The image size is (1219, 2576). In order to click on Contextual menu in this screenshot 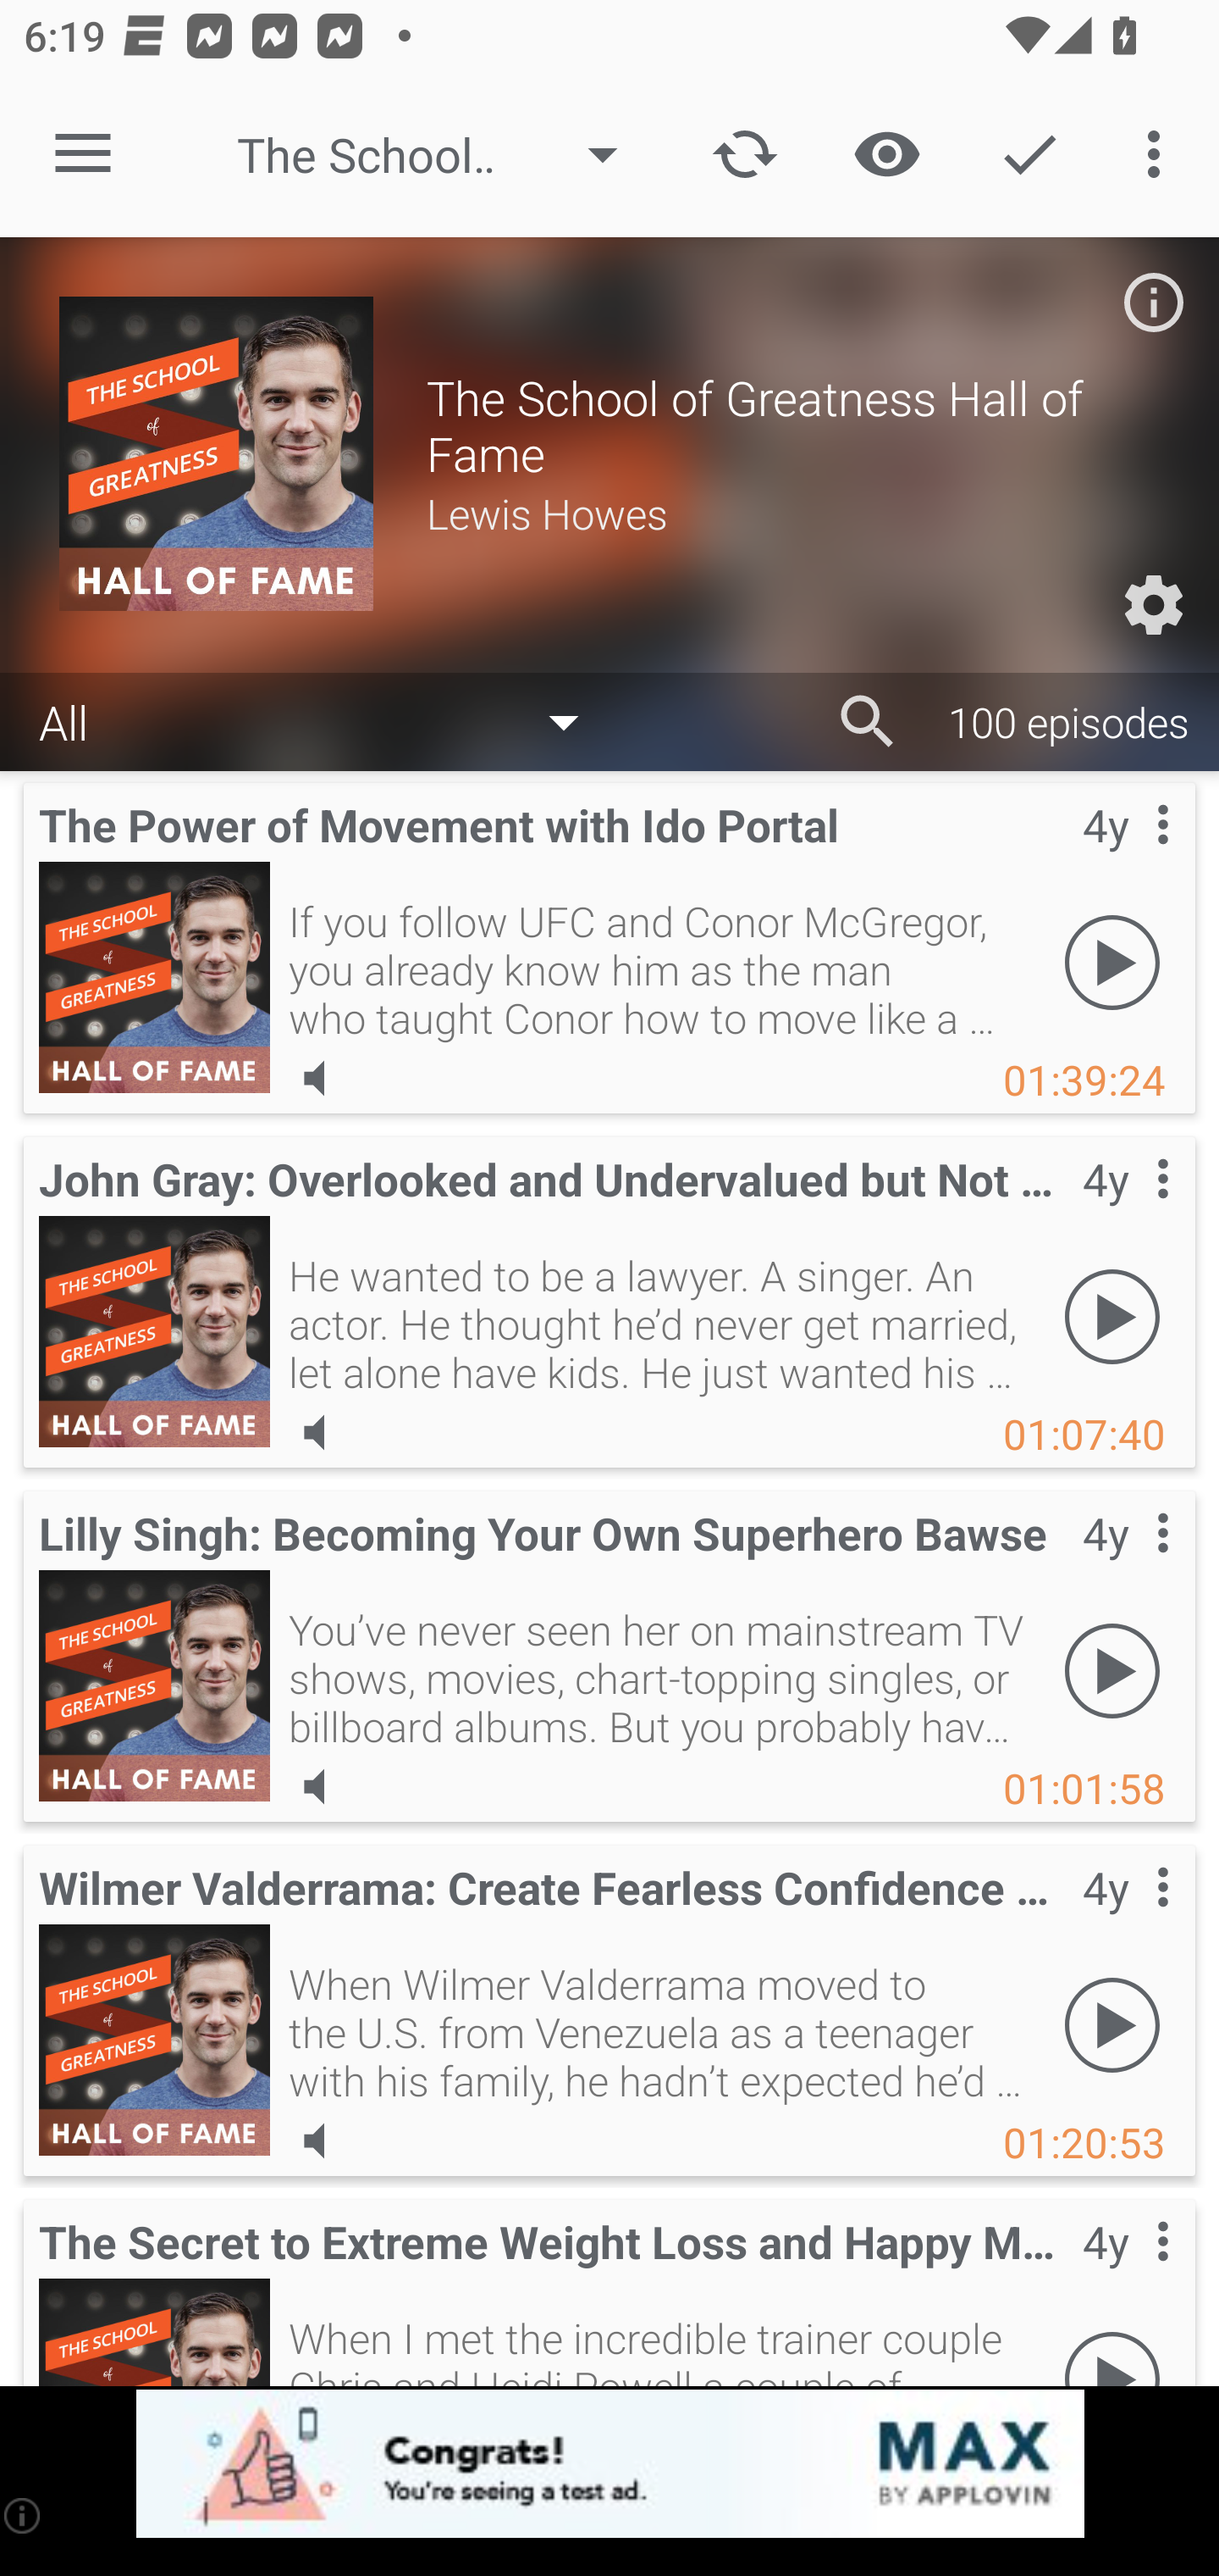, I will do `click(1126, 1213)`.